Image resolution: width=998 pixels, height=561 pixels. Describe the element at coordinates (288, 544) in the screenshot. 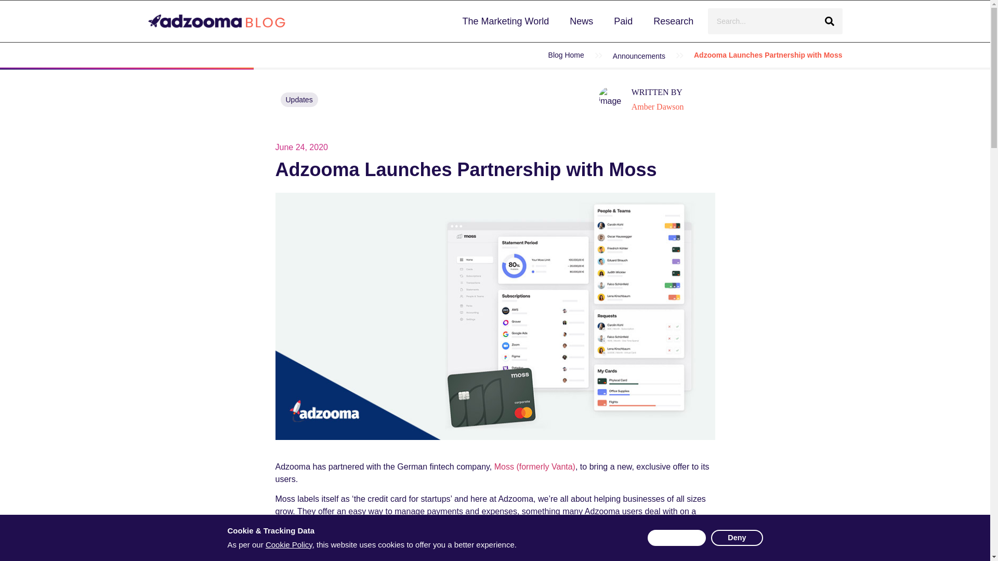

I see `Cookie Policy` at that location.